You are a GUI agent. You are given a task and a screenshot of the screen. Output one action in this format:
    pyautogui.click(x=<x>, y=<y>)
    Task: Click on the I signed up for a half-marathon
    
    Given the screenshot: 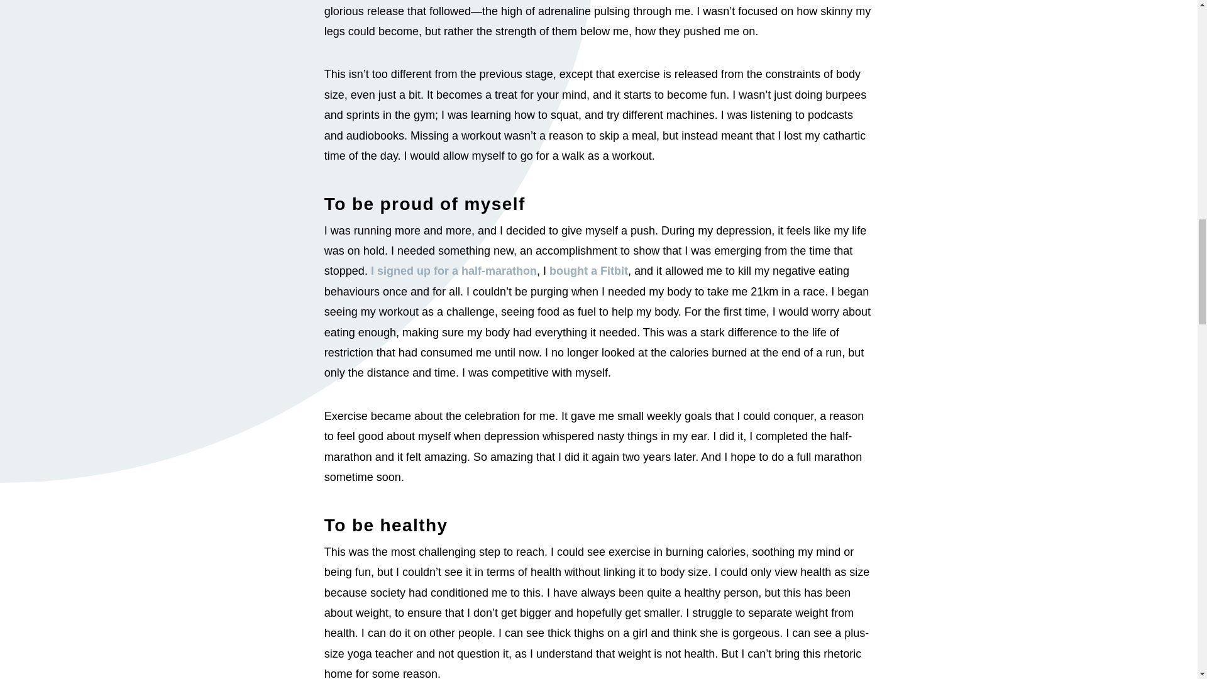 What is the action you would take?
    pyautogui.click(x=454, y=270)
    